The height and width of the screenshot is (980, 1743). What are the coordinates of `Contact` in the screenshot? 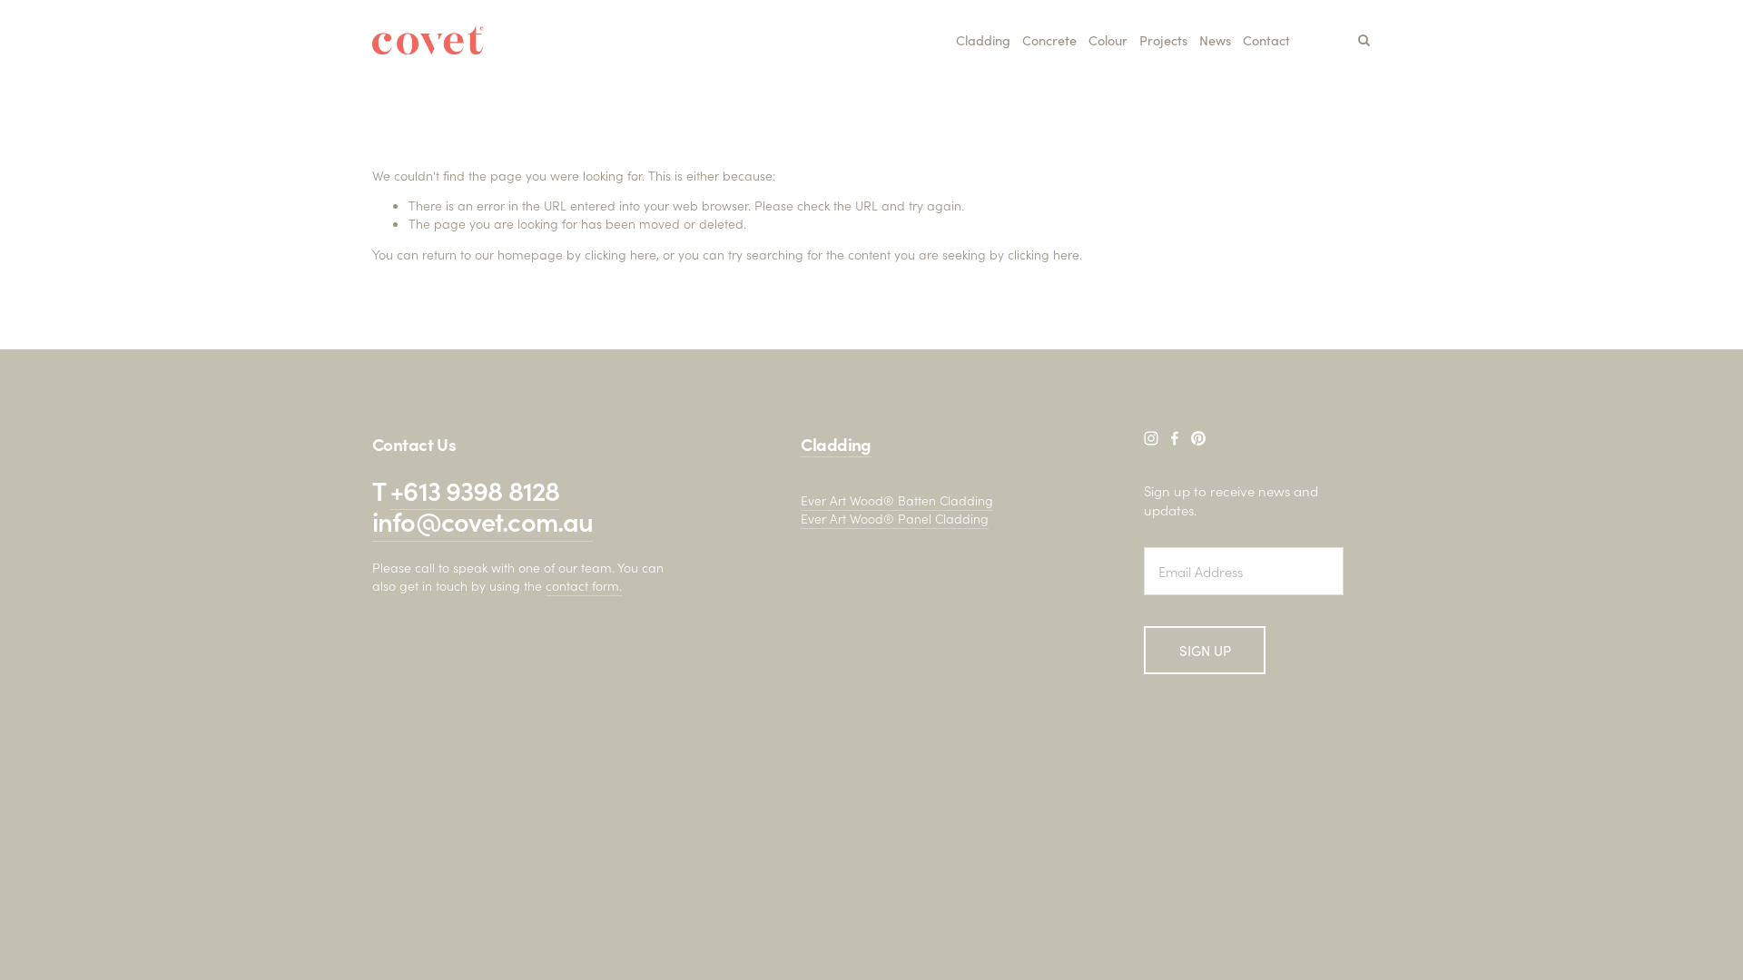 It's located at (1266, 40).